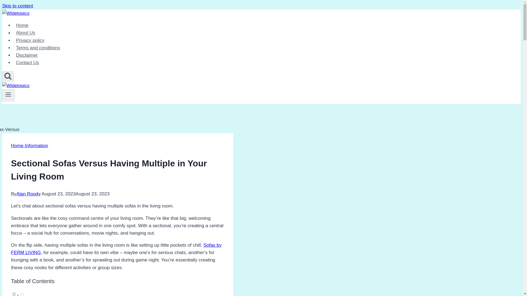 Image resolution: width=527 pixels, height=296 pixels. Describe the element at coordinates (17, 6) in the screenshot. I see `Skip to content` at that location.